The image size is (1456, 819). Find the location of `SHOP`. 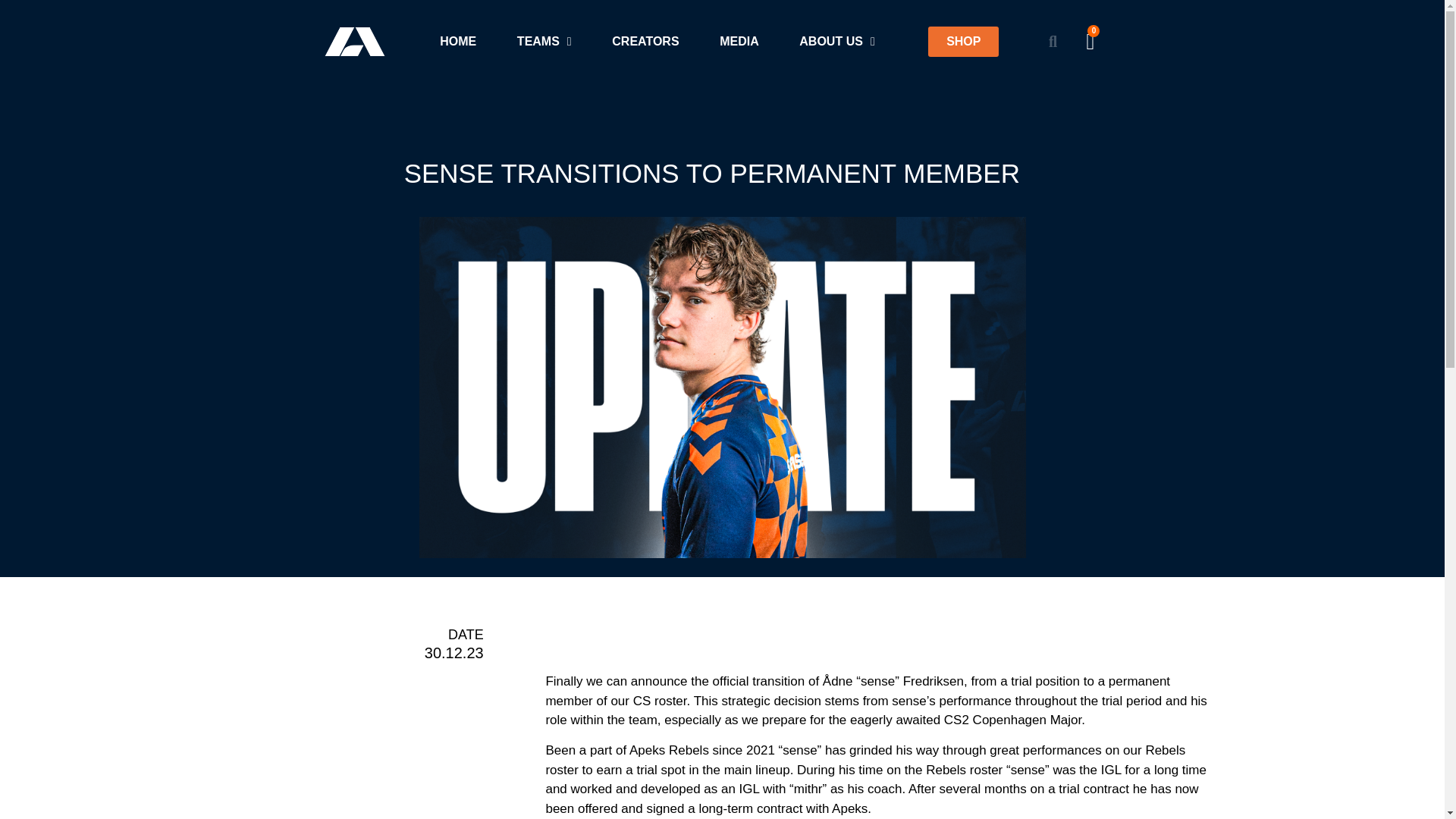

SHOP is located at coordinates (963, 41).